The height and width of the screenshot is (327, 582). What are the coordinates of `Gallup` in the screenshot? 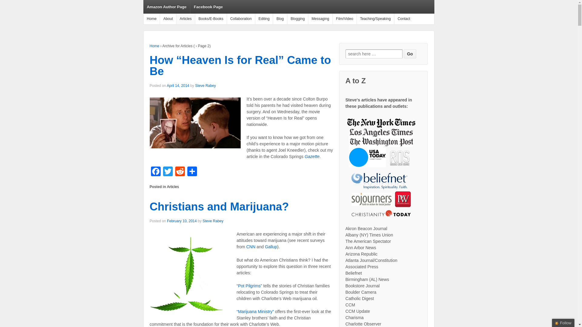 It's located at (271, 246).